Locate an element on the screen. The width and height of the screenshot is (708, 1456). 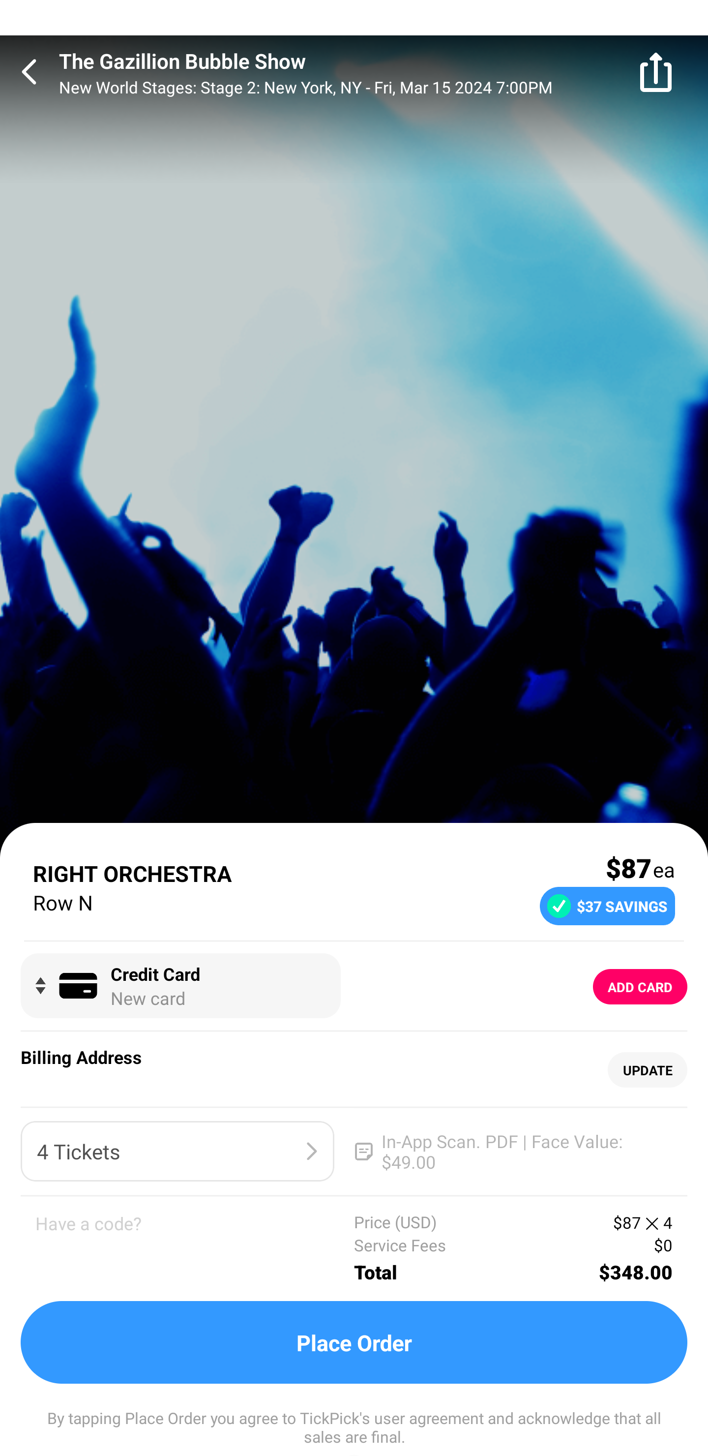
Place Order is located at coordinates (354, 1342).